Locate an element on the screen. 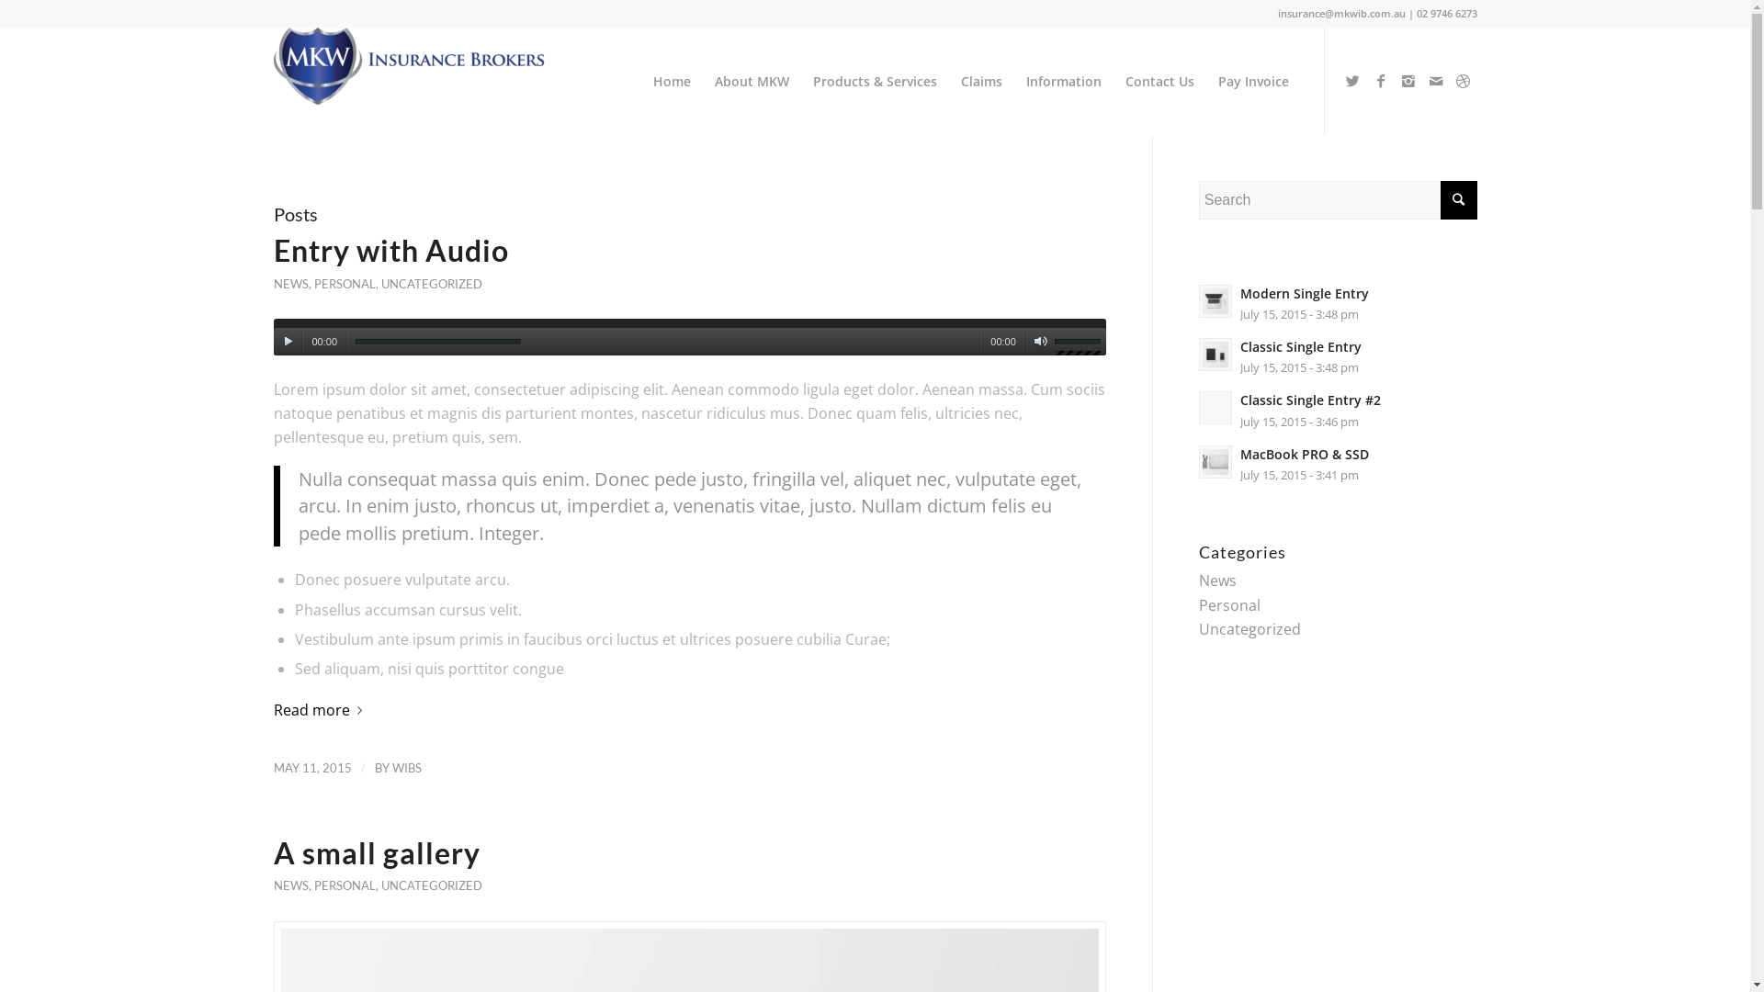  Facebook is located at coordinates (1381, 81).